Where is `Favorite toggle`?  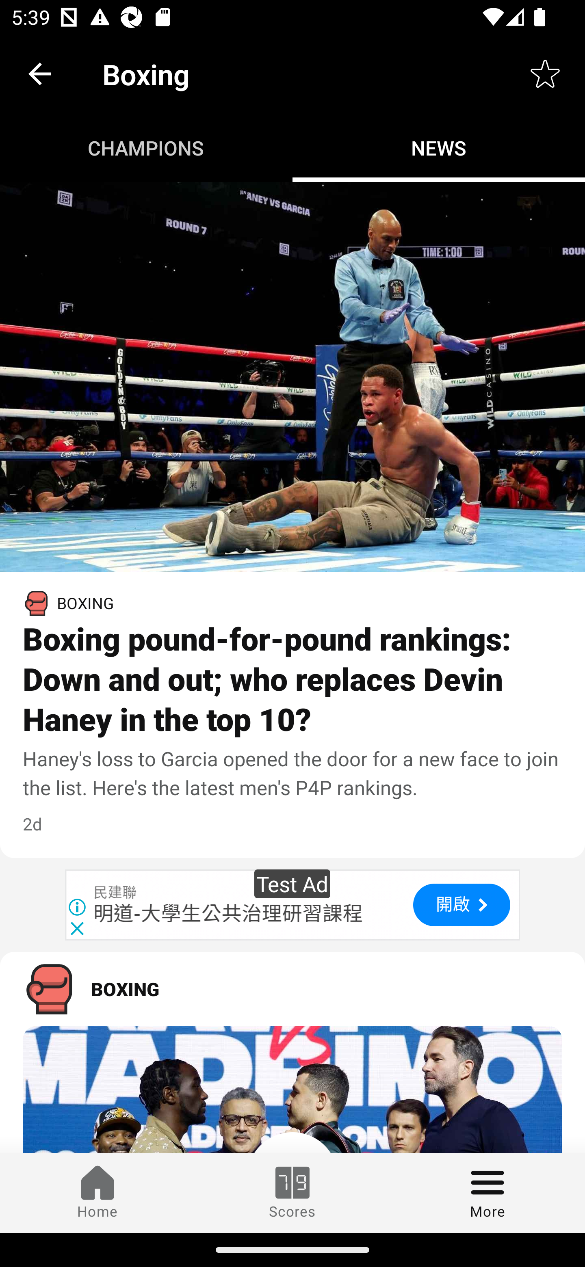 Favorite toggle is located at coordinates (545, 73).